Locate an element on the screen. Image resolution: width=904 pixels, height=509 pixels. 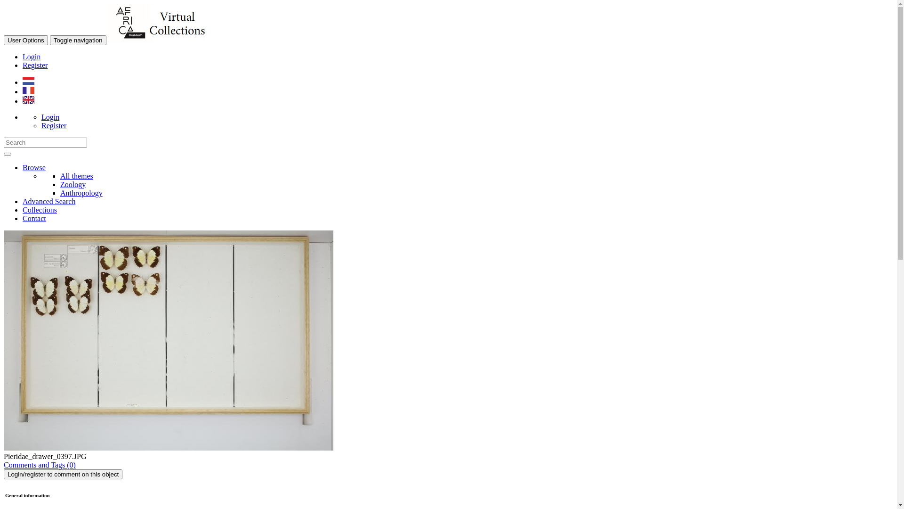
Login is located at coordinates (32, 57).